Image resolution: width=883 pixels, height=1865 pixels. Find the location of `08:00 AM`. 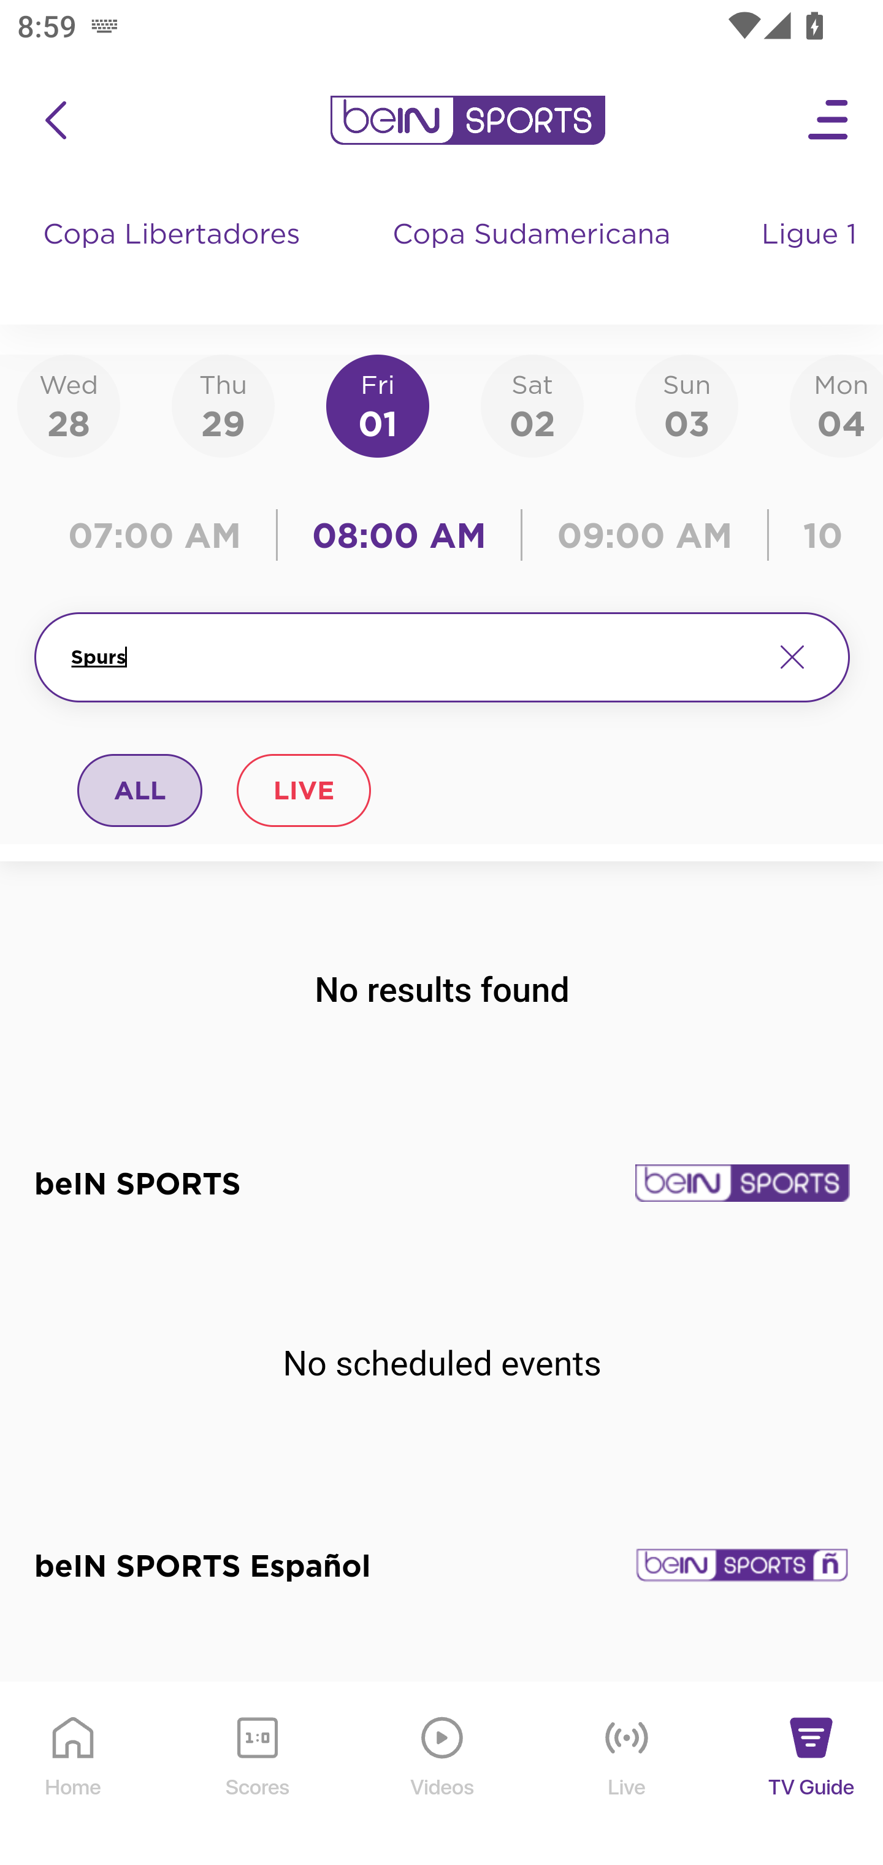

08:00 AM is located at coordinates (400, 535).